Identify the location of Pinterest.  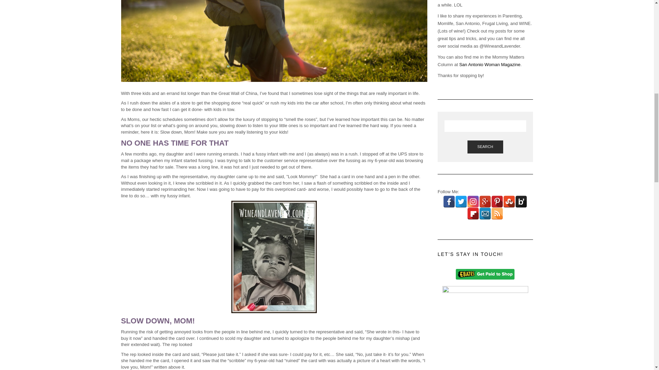
(497, 201).